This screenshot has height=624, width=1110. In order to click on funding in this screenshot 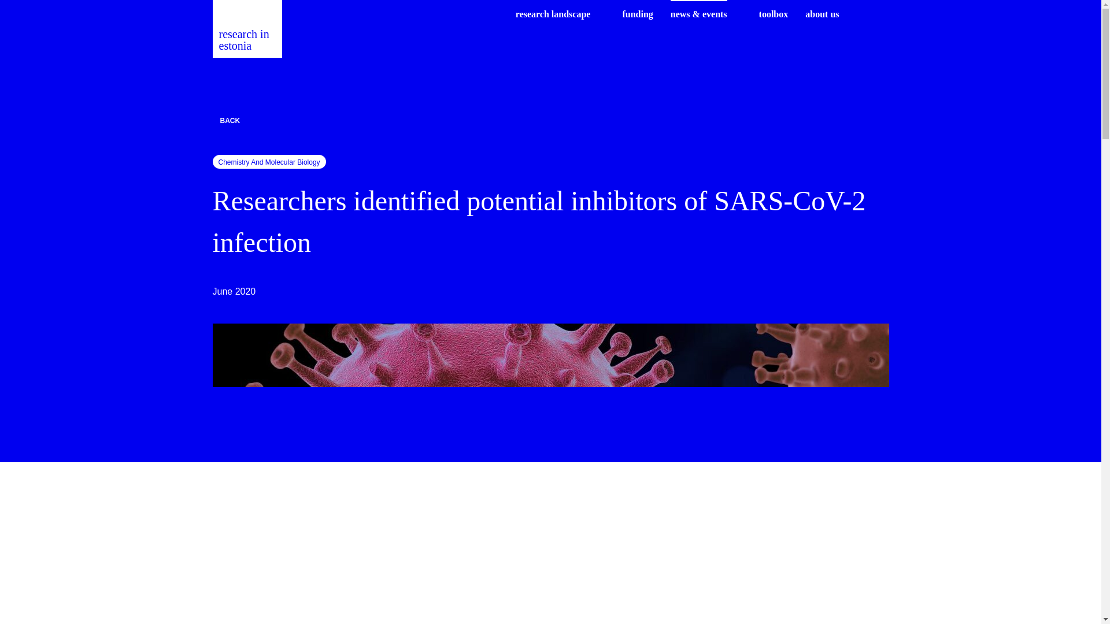, I will do `click(637, 14)`.